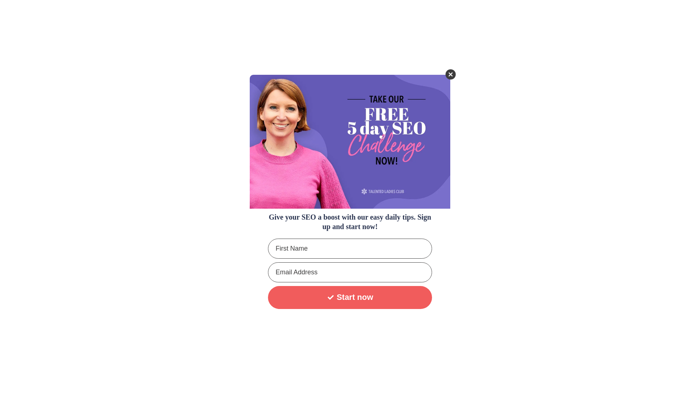 This screenshot has width=700, height=394. Describe the element at coordinates (553, 13) in the screenshot. I see `Contact` at that location.